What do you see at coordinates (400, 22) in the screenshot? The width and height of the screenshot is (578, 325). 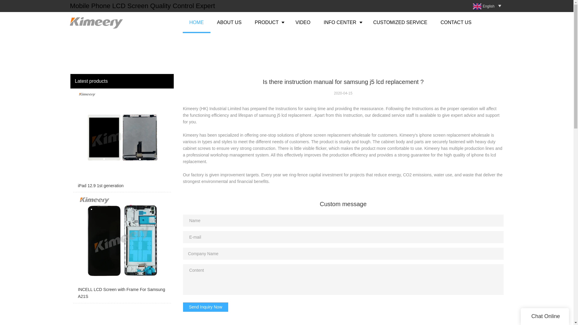 I see `CUSTOMIZED SERVICE` at bounding box center [400, 22].